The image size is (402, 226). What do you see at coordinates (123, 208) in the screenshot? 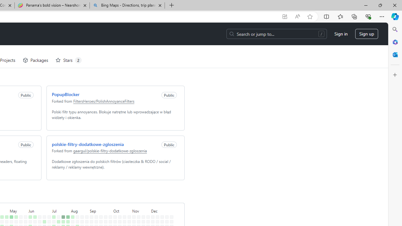
I see `No contributions on October 23rd.` at bounding box center [123, 208].